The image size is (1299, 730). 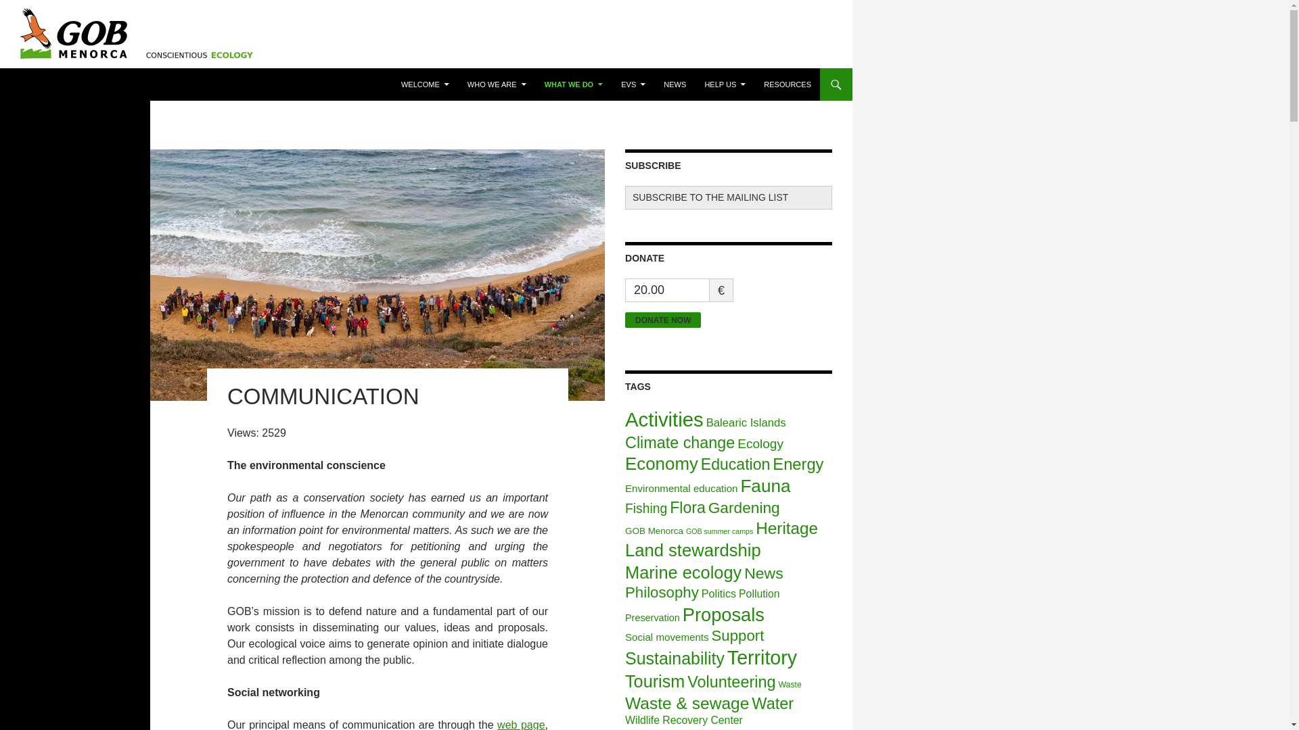 What do you see at coordinates (425, 84) in the screenshot?
I see `WELCOME` at bounding box center [425, 84].